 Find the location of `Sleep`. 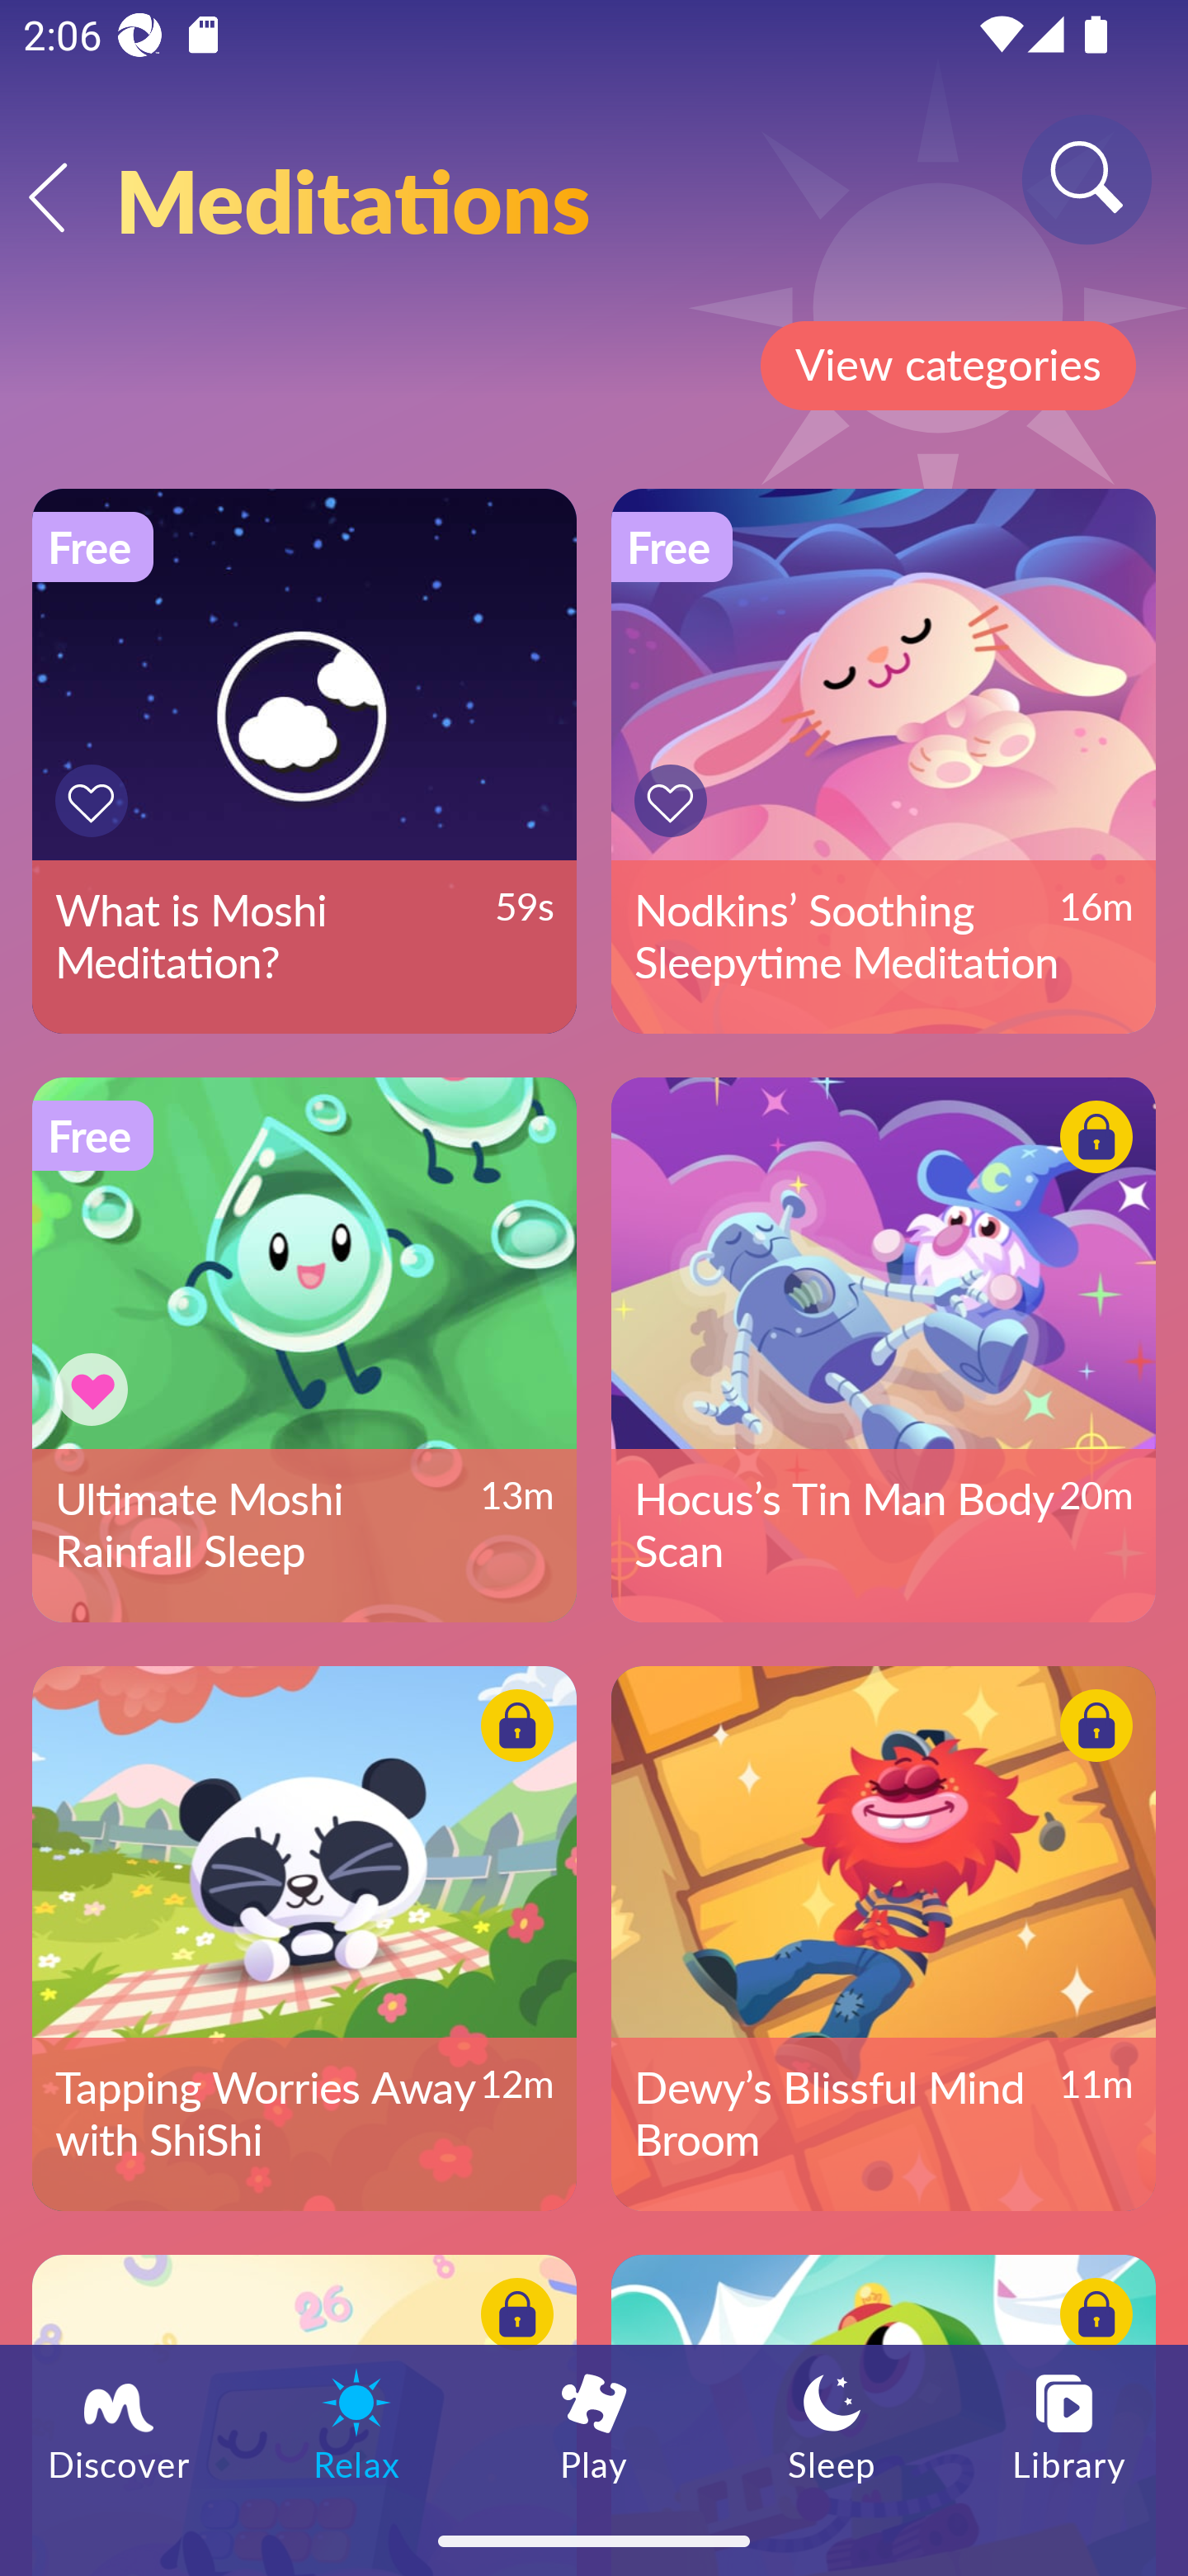

Sleep is located at coordinates (832, 2425).